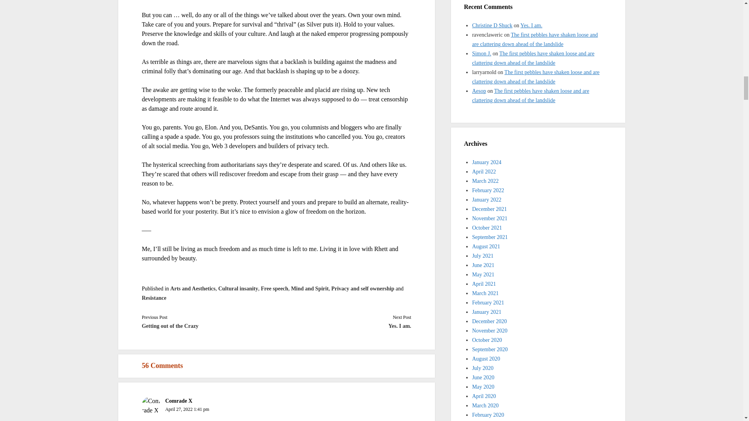  I want to click on Yes. I am., so click(344, 326).